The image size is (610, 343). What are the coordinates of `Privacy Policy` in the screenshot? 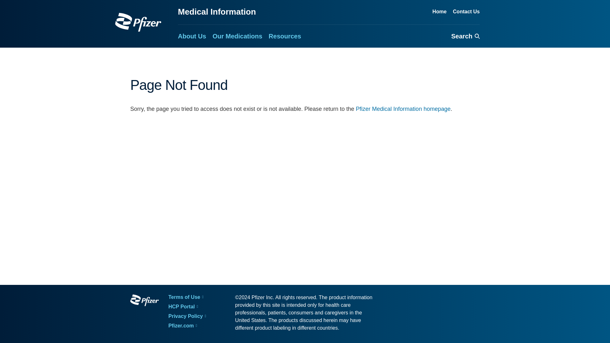 It's located at (187, 316).